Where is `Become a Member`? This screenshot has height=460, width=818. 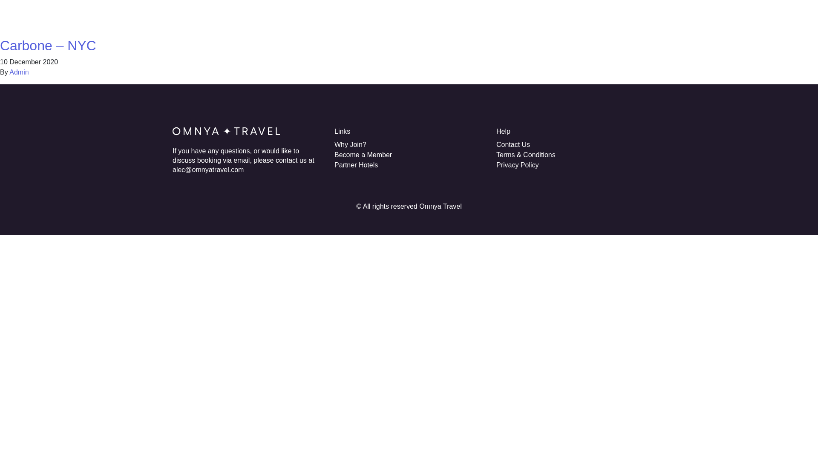 Become a Member is located at coordinates (363, 155).